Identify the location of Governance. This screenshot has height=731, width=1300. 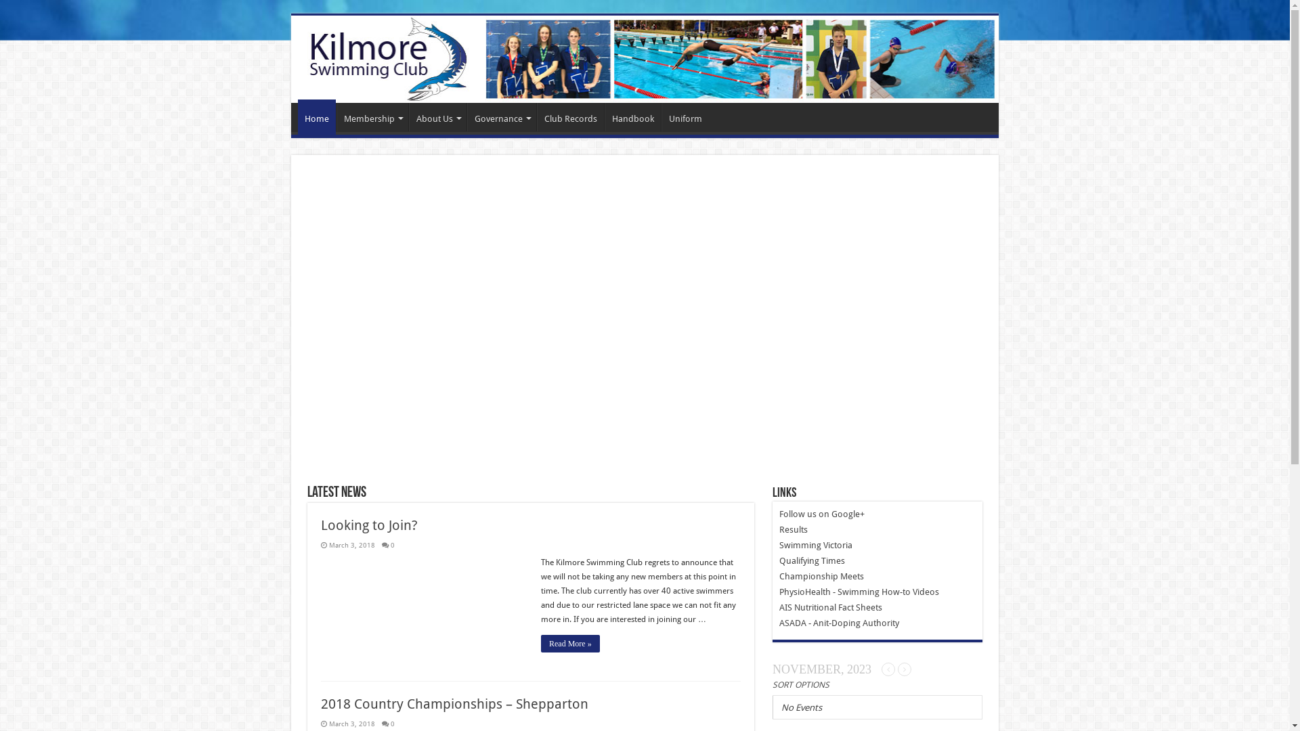
(502, 117).